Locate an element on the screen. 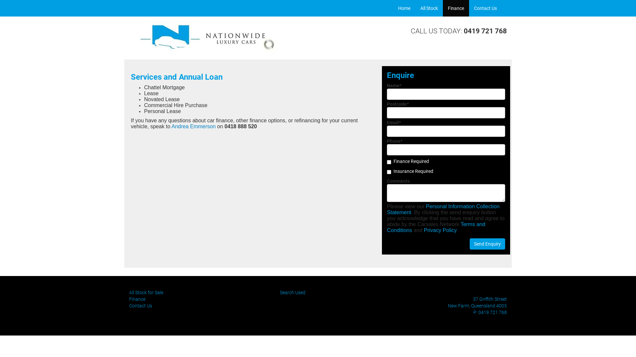  Search Used is located at coordinates (293, 293).